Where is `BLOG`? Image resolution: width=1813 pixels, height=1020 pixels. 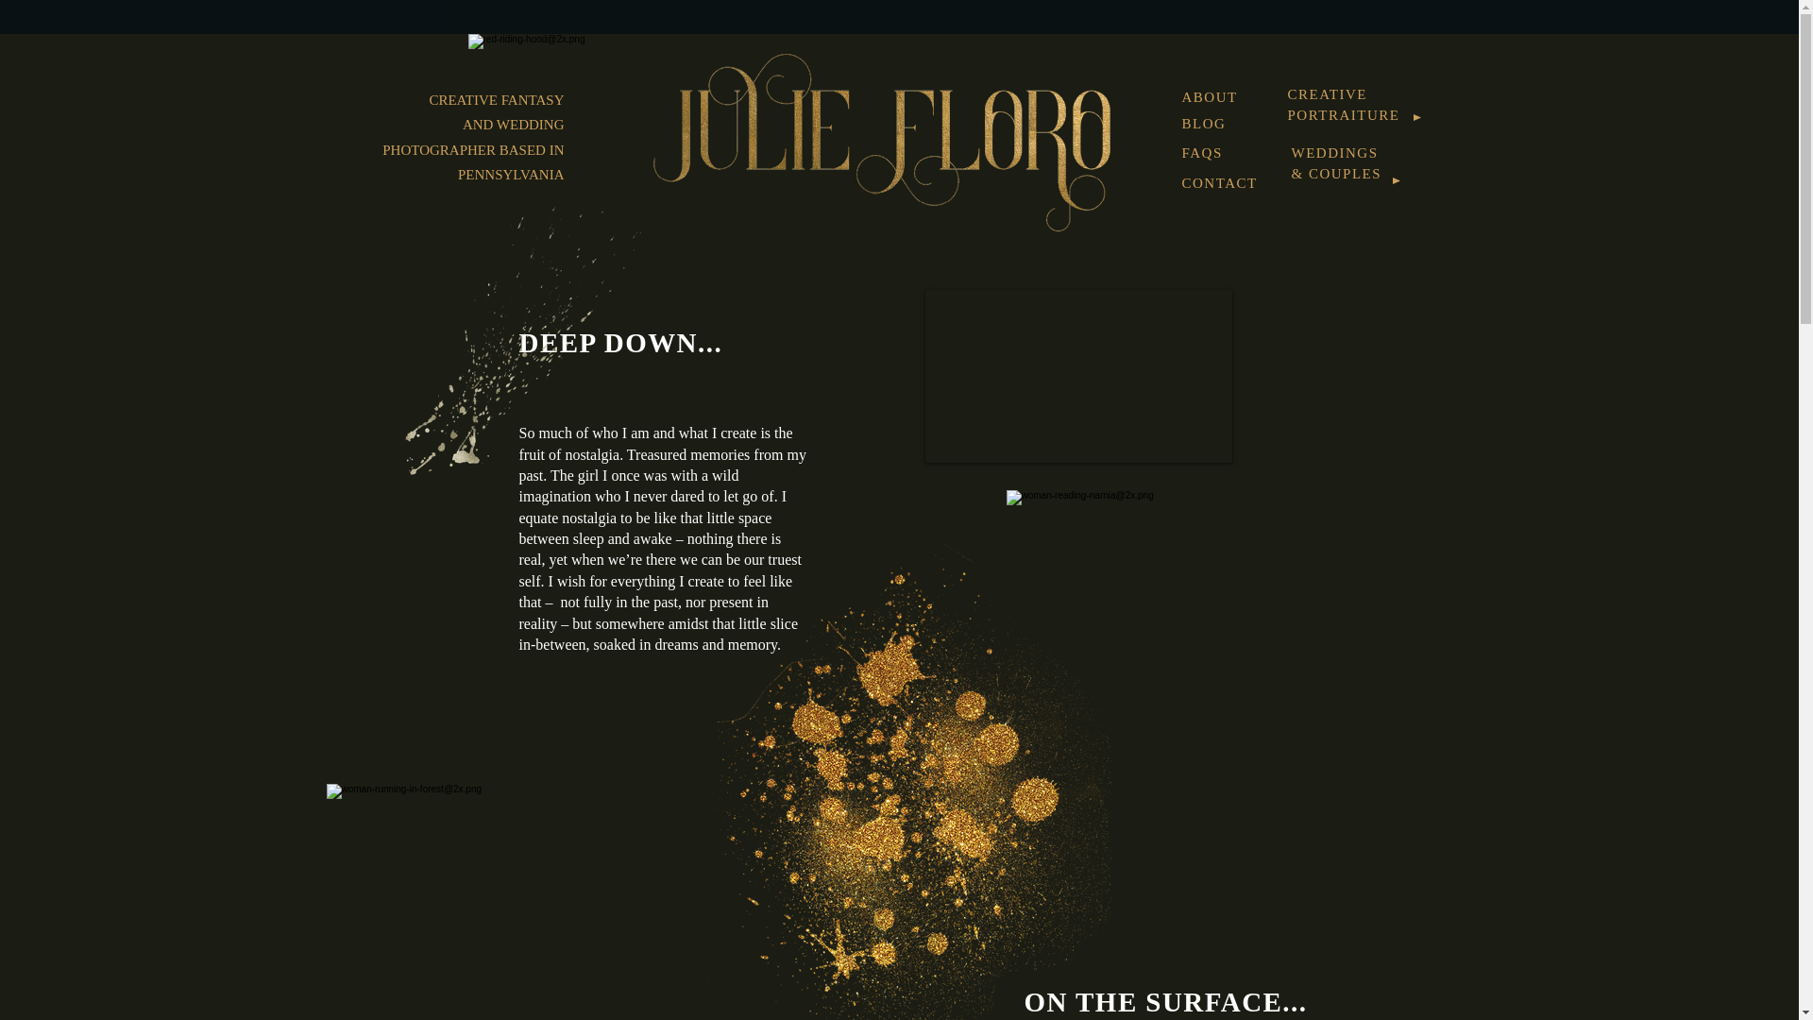 BLOG is located at coordinates (1204, 123).